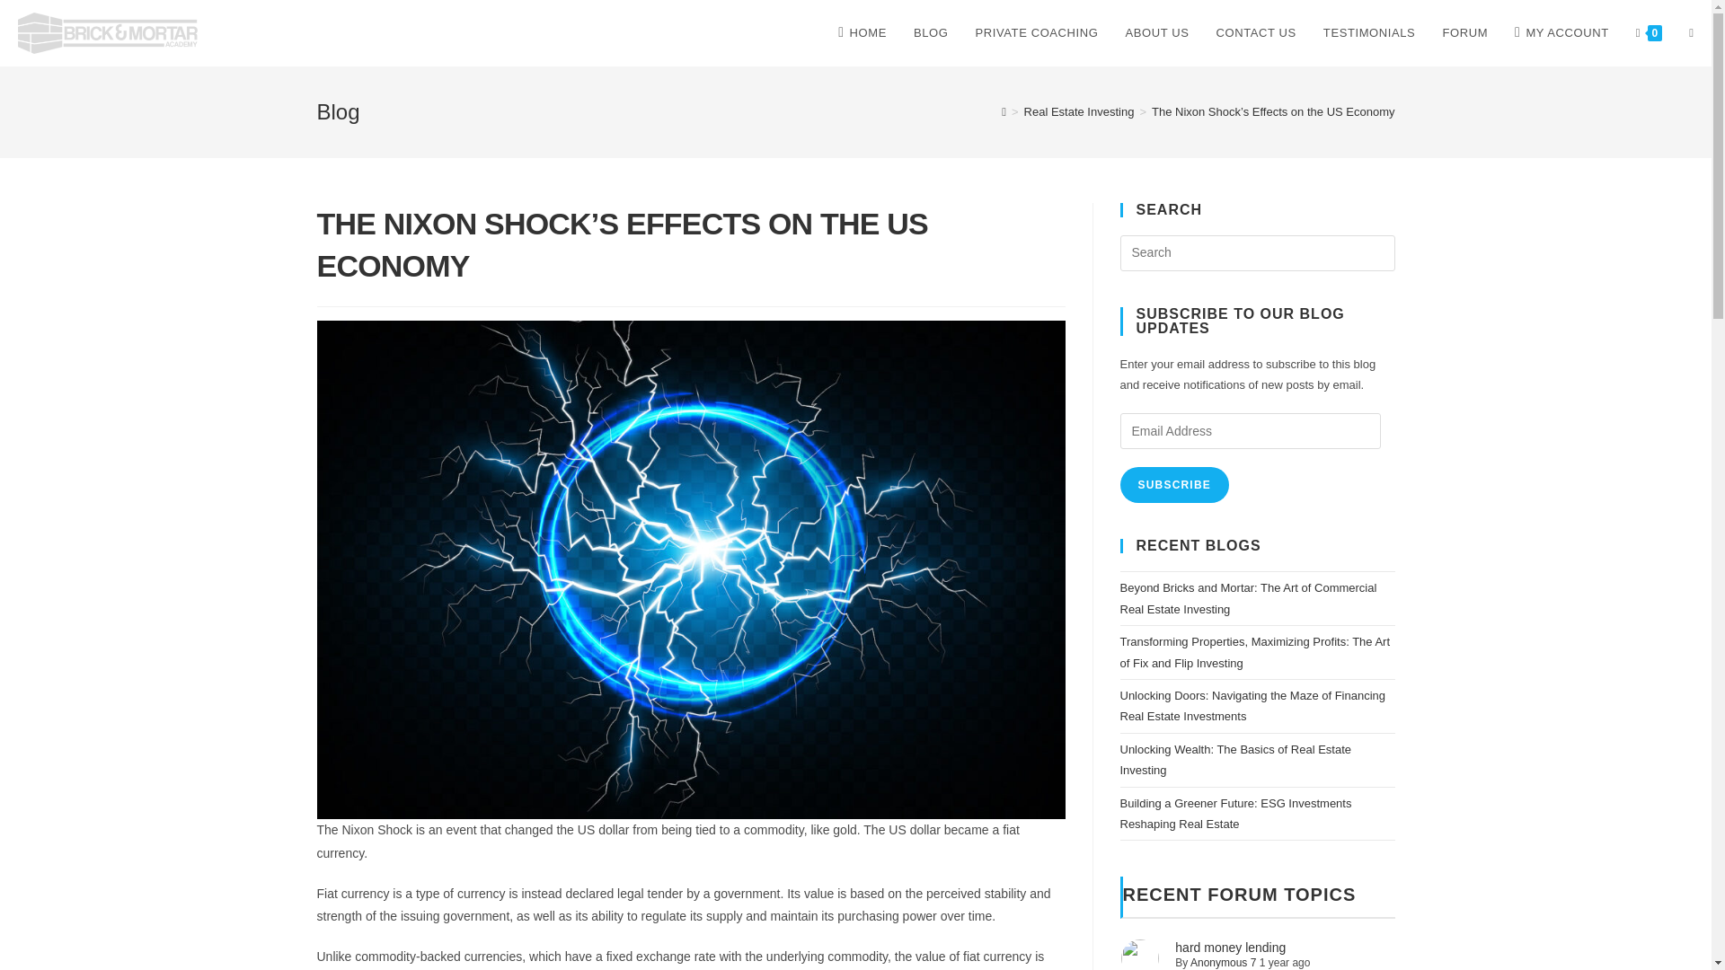  What do you see at coordinates (862, 33) in the screenshot?
I see `HOME` at bounding box center [862, 33].